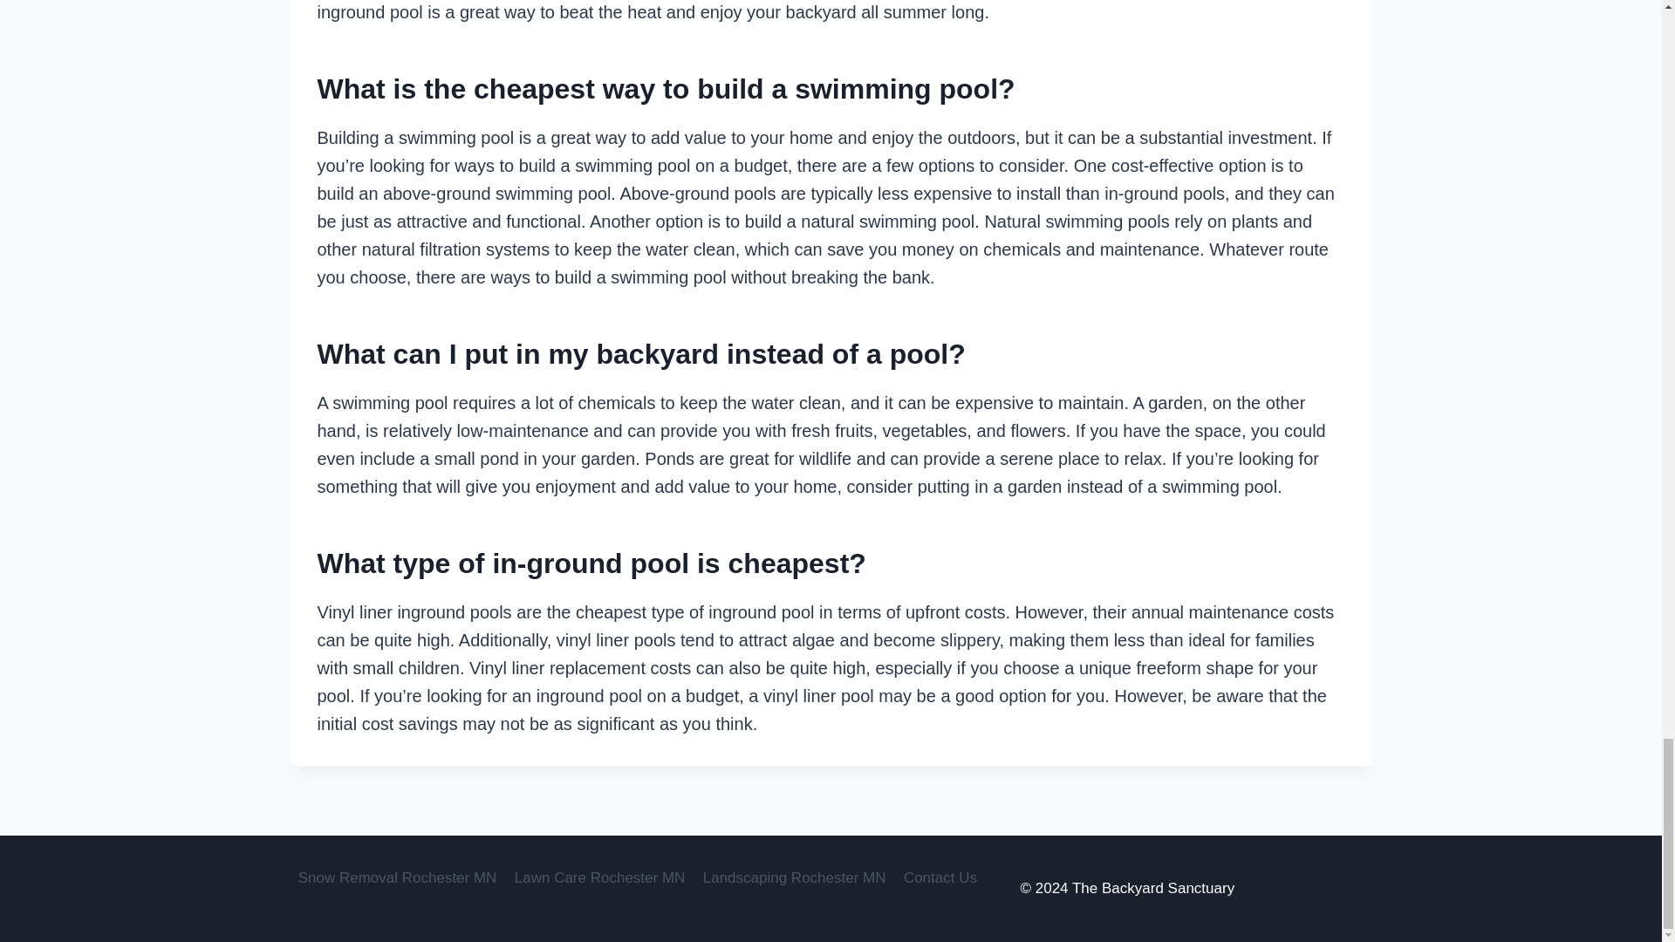  Describe the element at coordinates (794, 877) in the screenshot. I see `Landscaping Rochester MN` at that location.